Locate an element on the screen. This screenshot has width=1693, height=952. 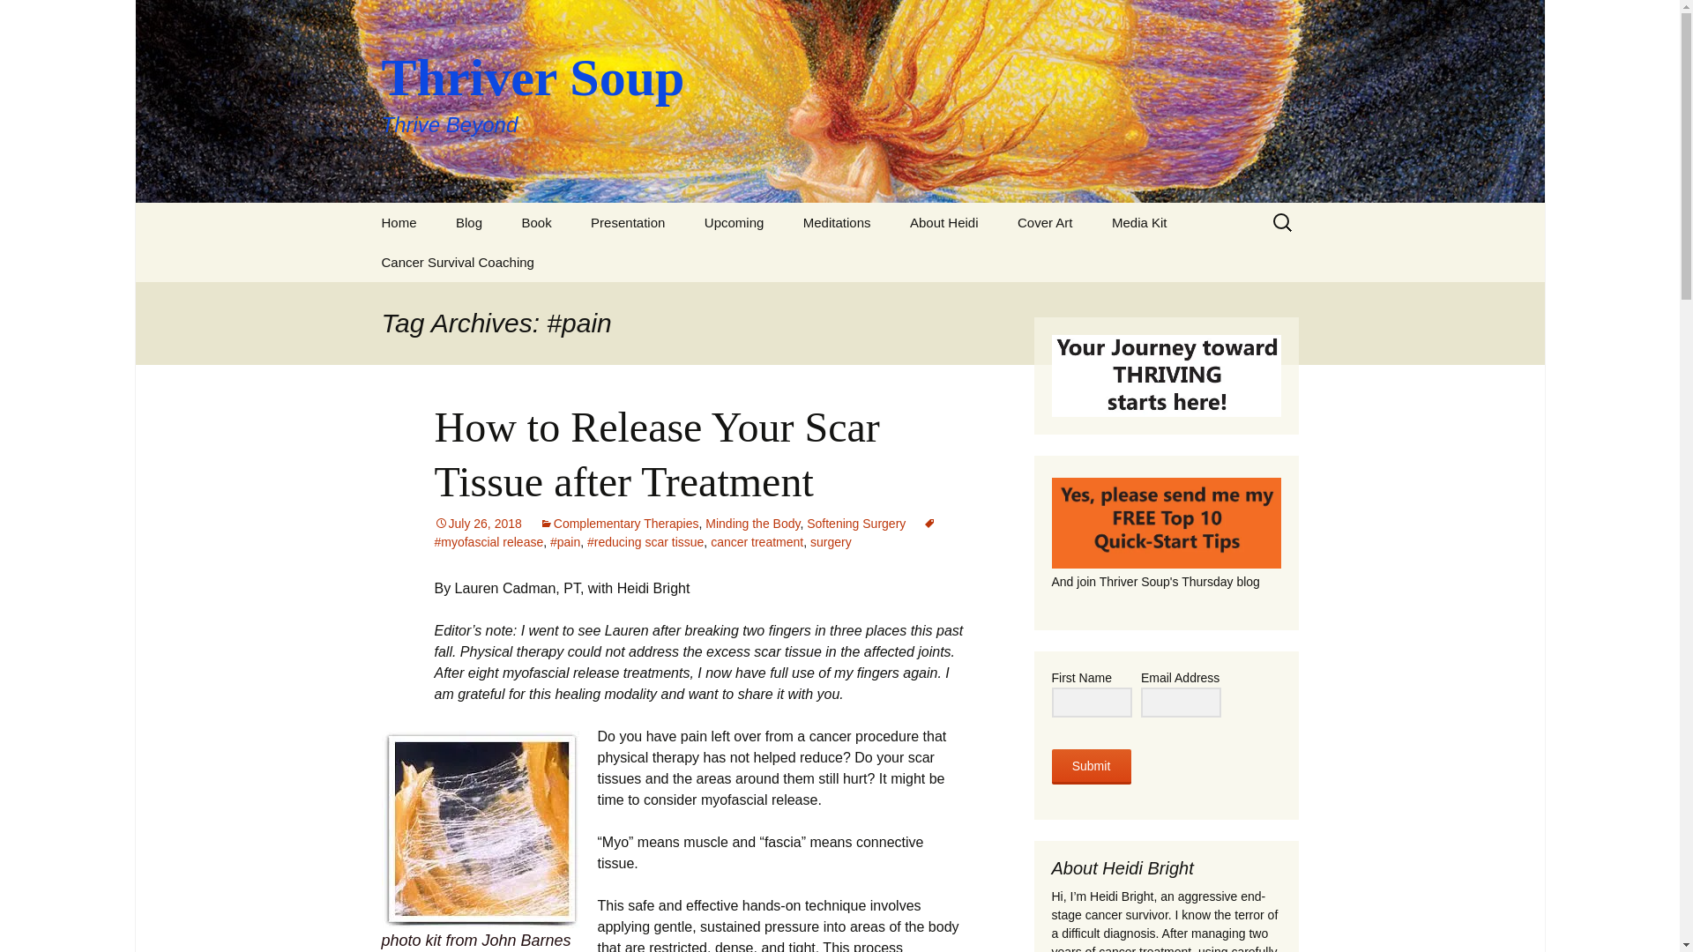
Permalink to How to Release Your Scar Tissue after Treatment is located at coordinates (477, 524).